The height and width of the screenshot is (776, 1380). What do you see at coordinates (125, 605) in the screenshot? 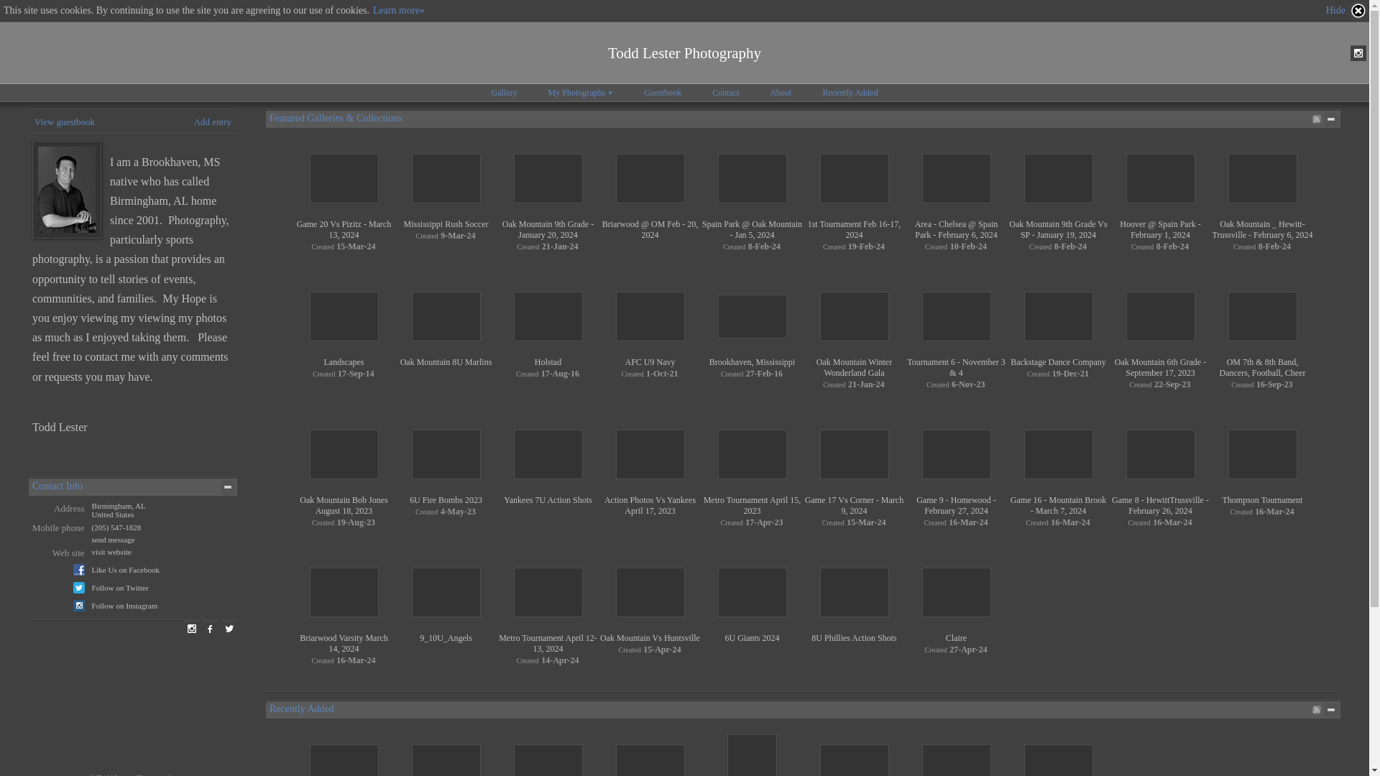
I see `Follow on Instagram` at bounding box center [125, 605].